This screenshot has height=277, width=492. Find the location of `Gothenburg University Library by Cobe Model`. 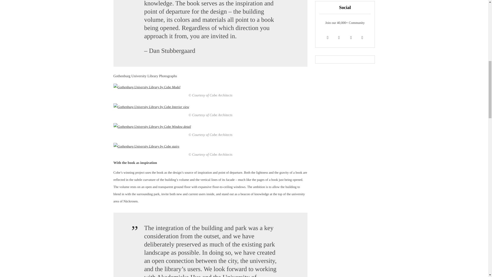

Gothenburg University Library by Cobe Model is located at coordinates (147, 87).